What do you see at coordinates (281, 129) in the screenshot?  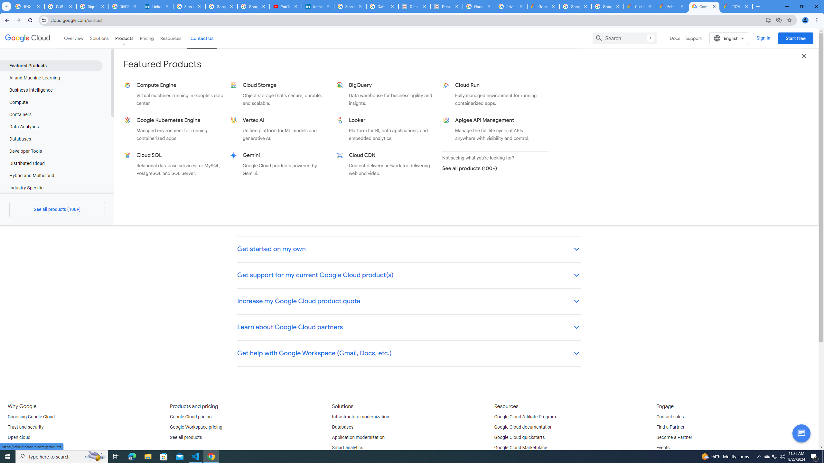 I see `Vertex AI Unified platform for ML models and generative AI.` at bounding box center [281, 129].